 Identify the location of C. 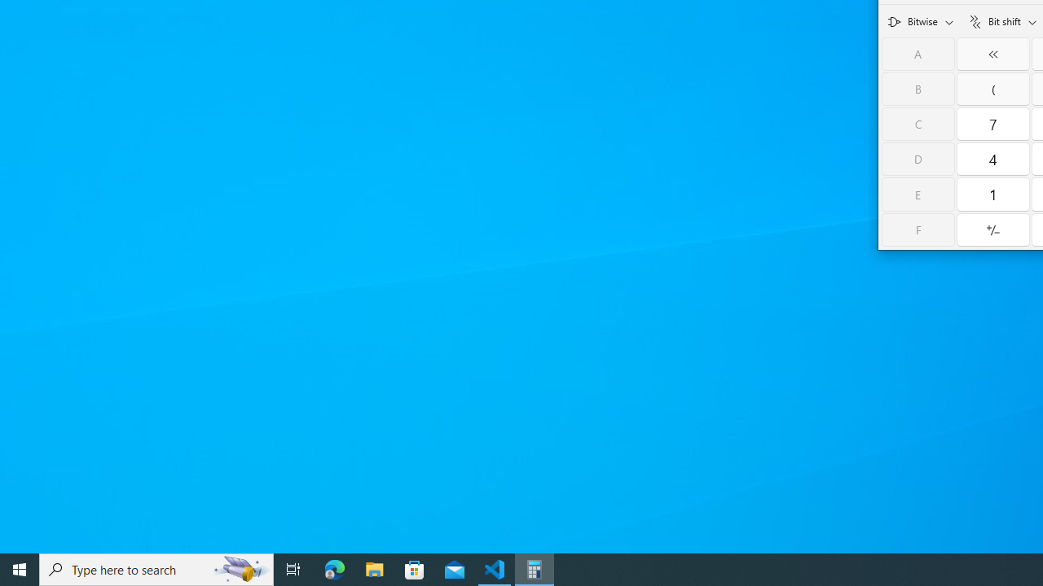
(918, 124).